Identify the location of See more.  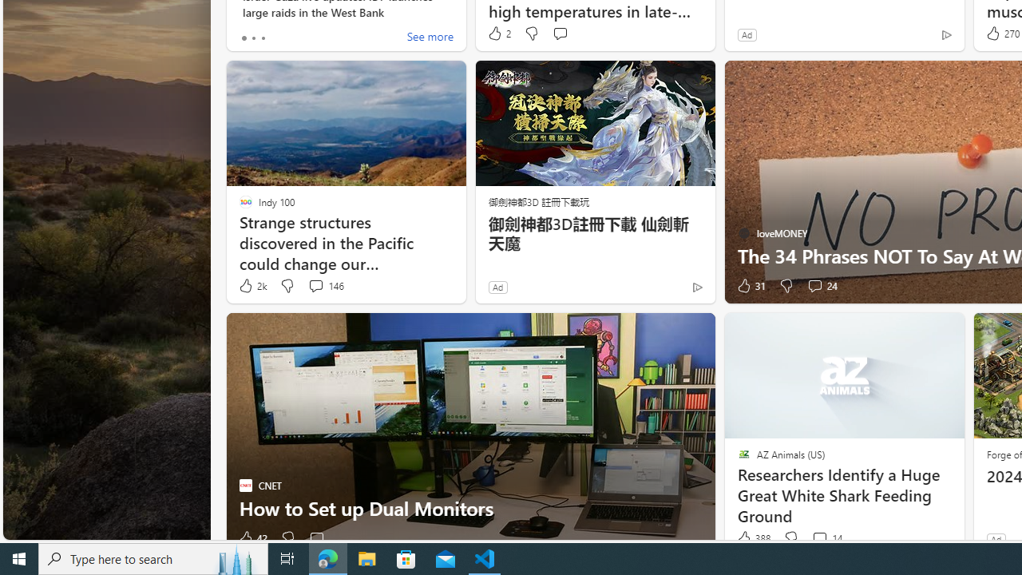
(430, 38).